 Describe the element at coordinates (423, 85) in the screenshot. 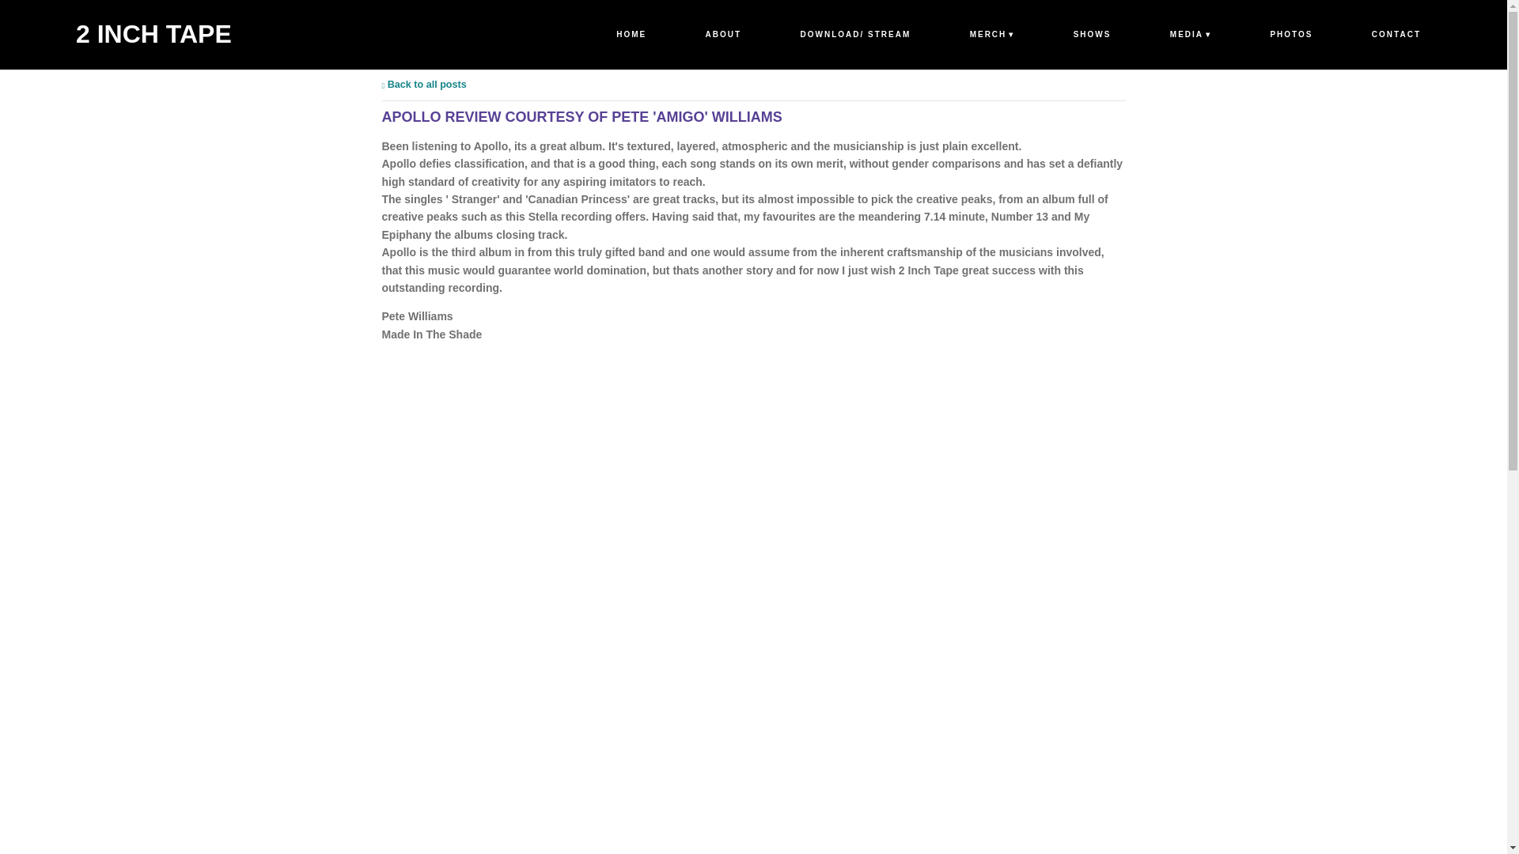

I see `Back to all posts` at that location.